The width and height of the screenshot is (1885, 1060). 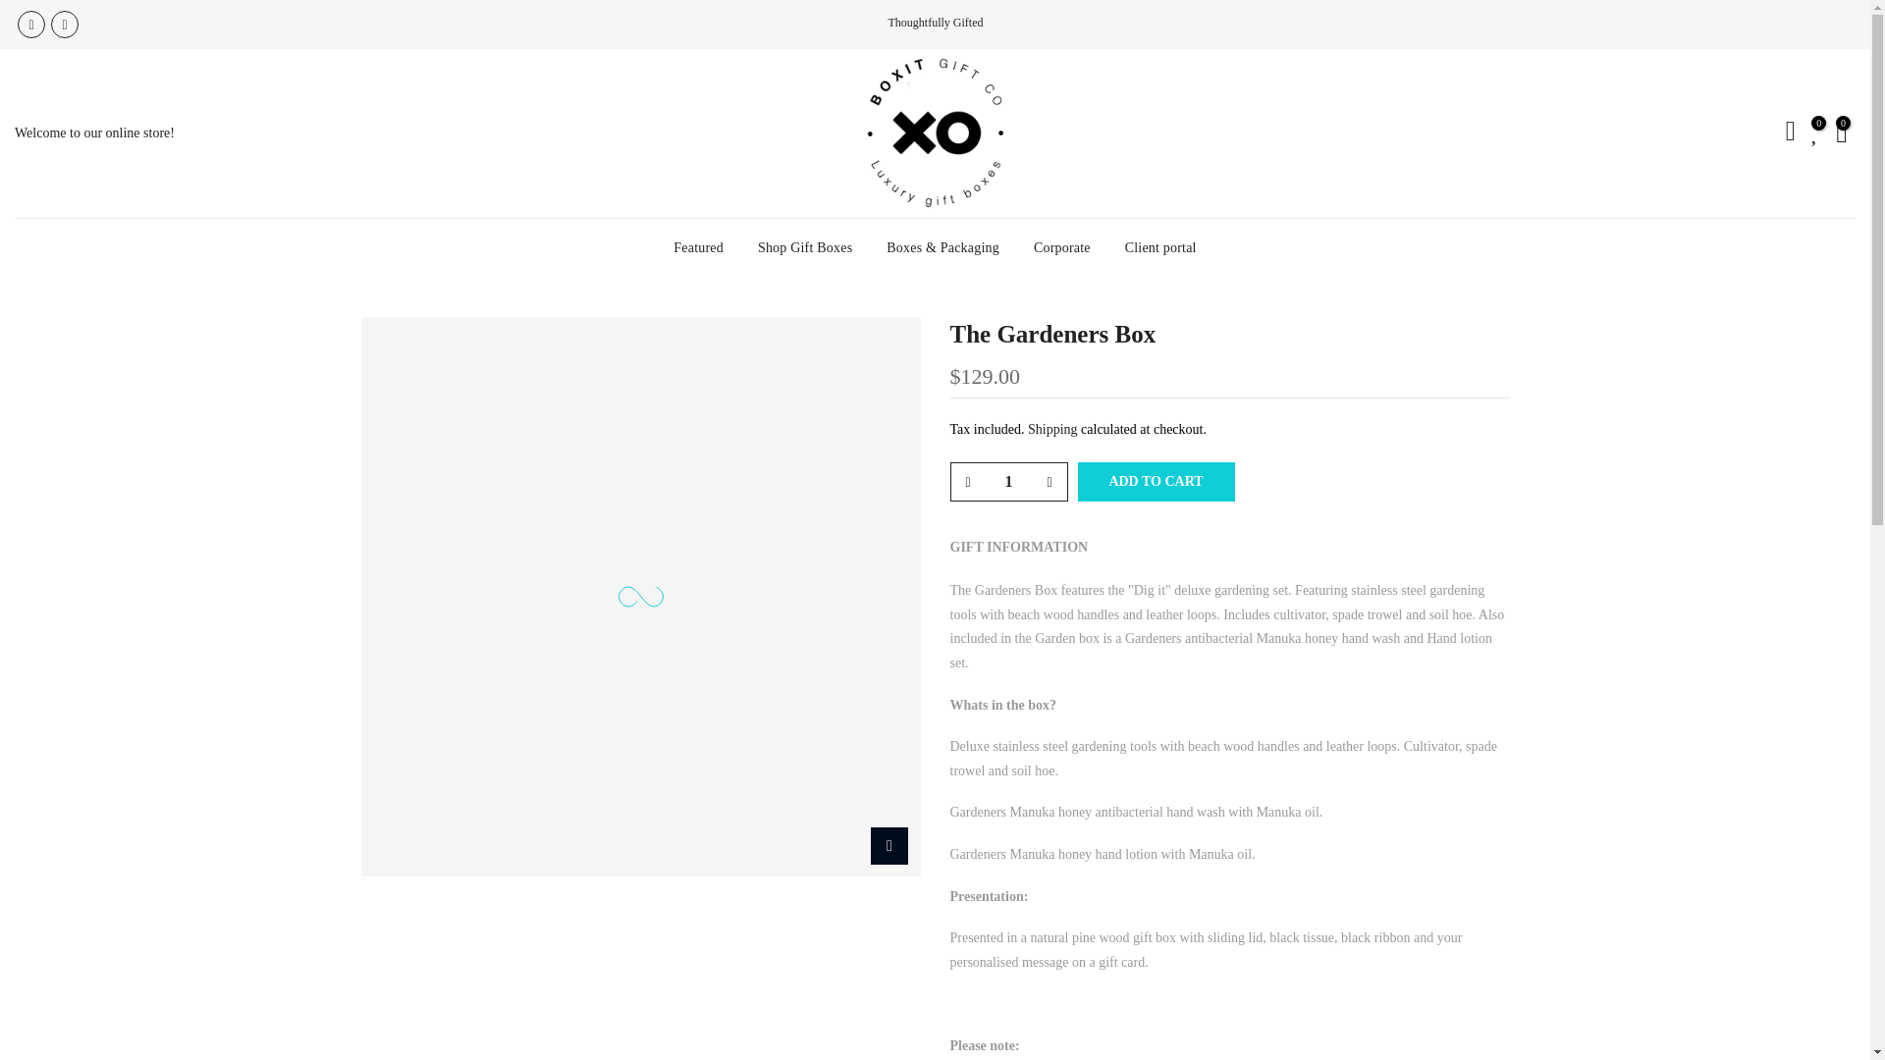 I want to click on Client portal, so click(x=1160, y=247).